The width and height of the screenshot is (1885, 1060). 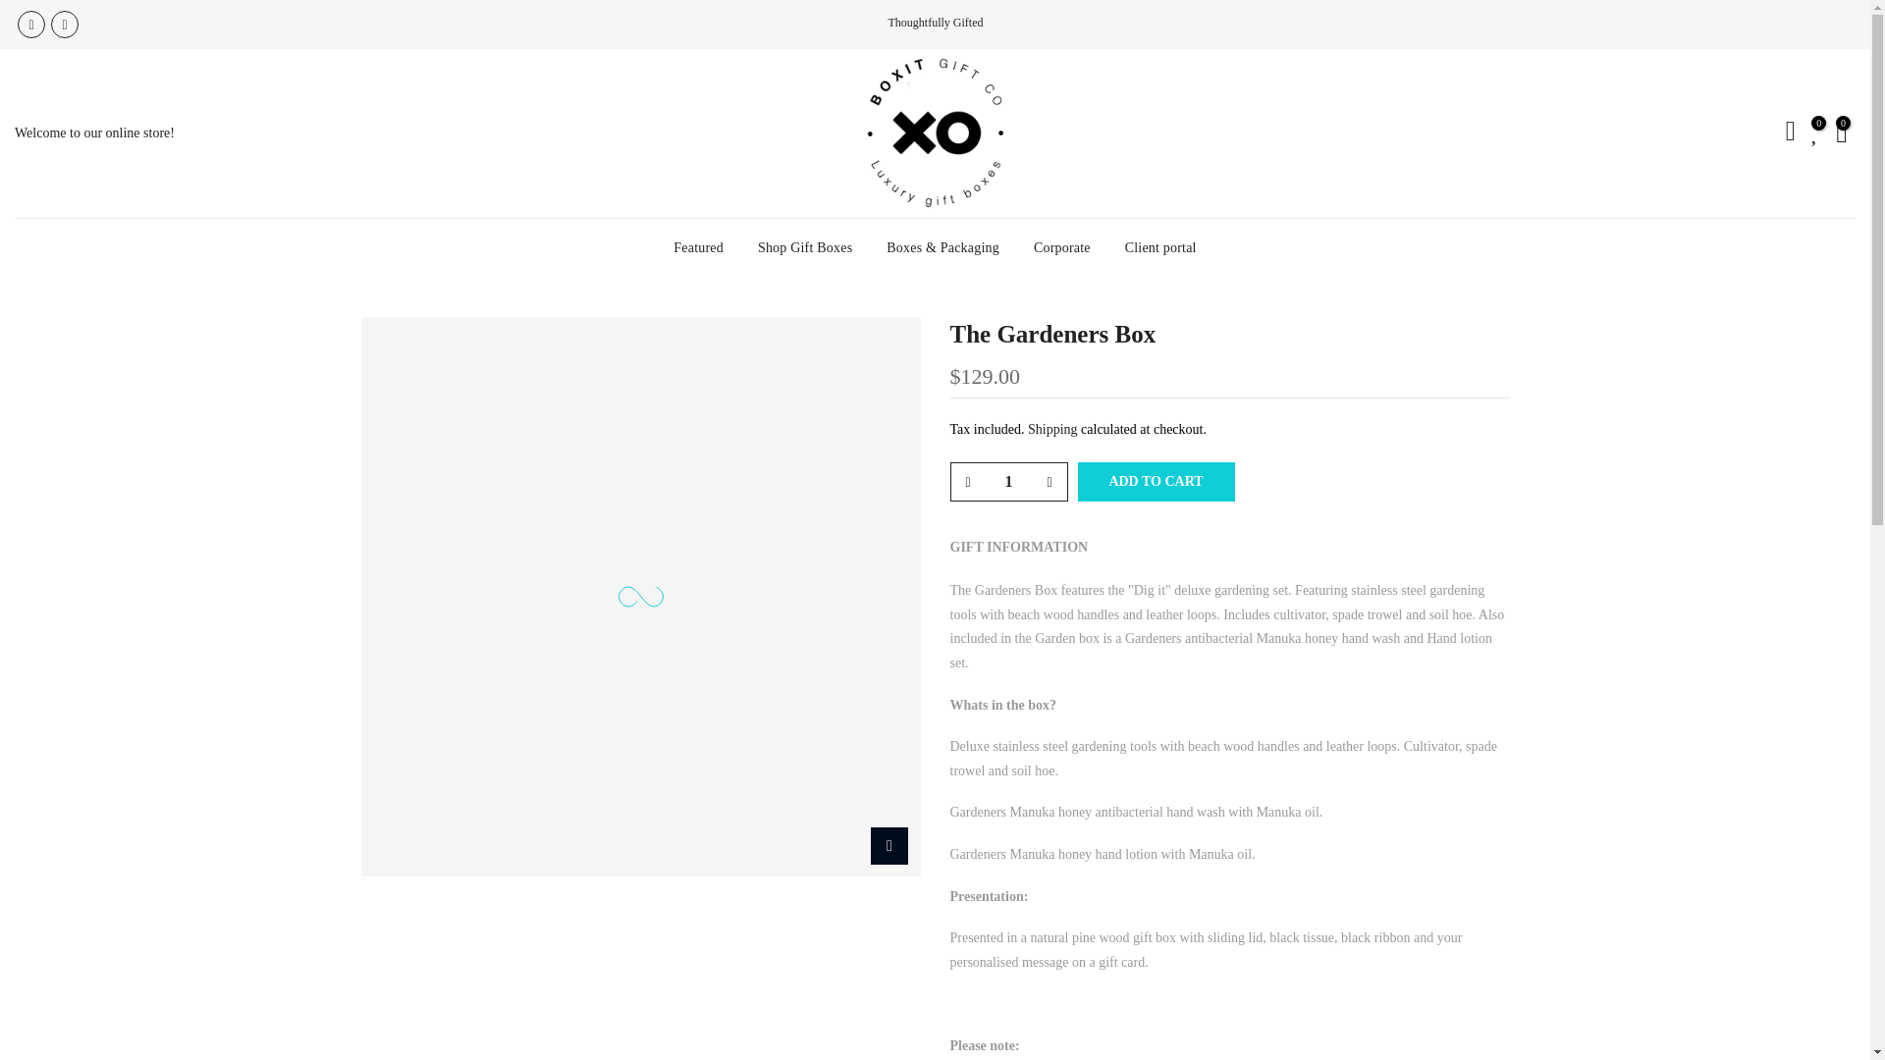 I want to click on Client portal, so click(x=1160, y=247).